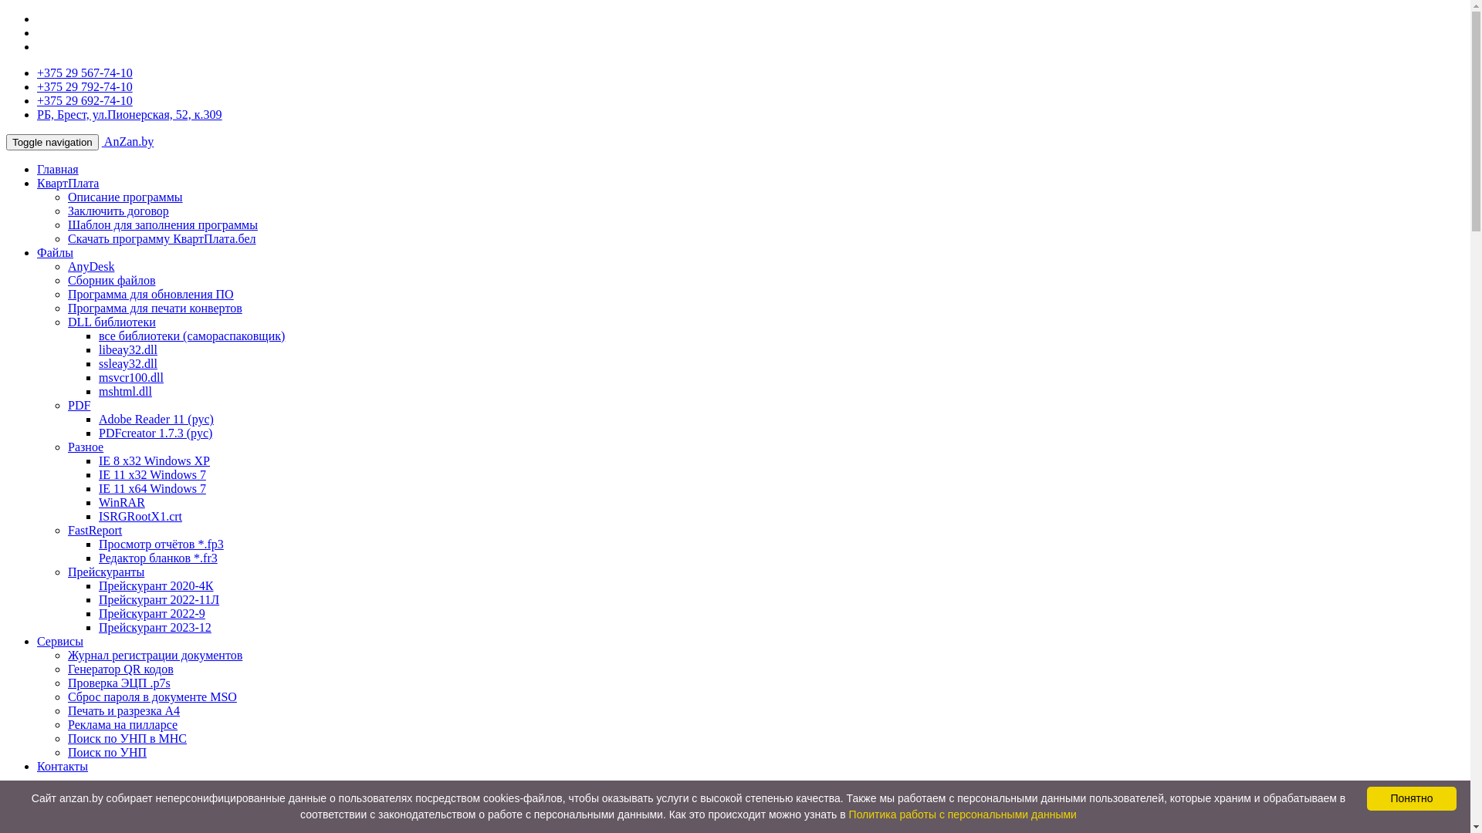 Image resolution: width=1482 pixels, height=833 pixels. Describe the element at coordinates (91, 267) in the screenshot. I see `AnyDesk` at that location.